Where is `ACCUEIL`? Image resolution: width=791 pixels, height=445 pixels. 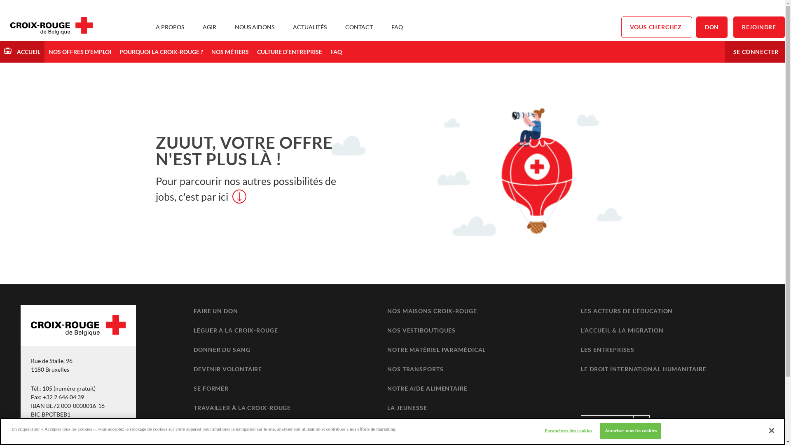
ACCUEIL is located at coordinates (22, 52).